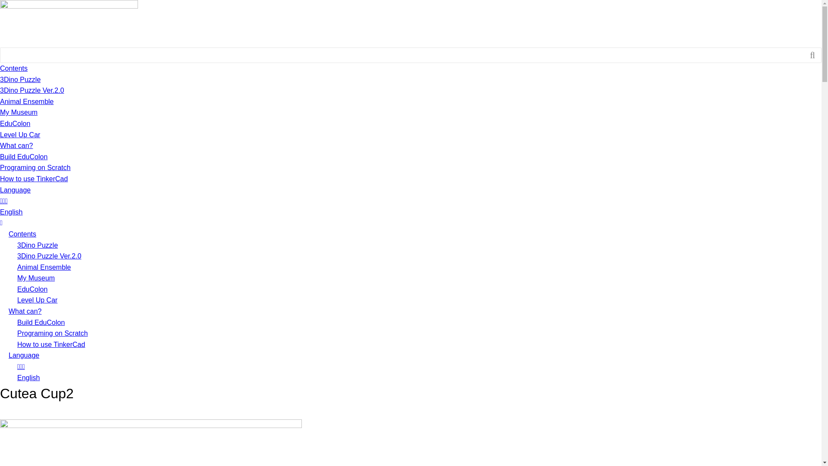  I want to click on 3Dino Puzzle, so click(20, 79).